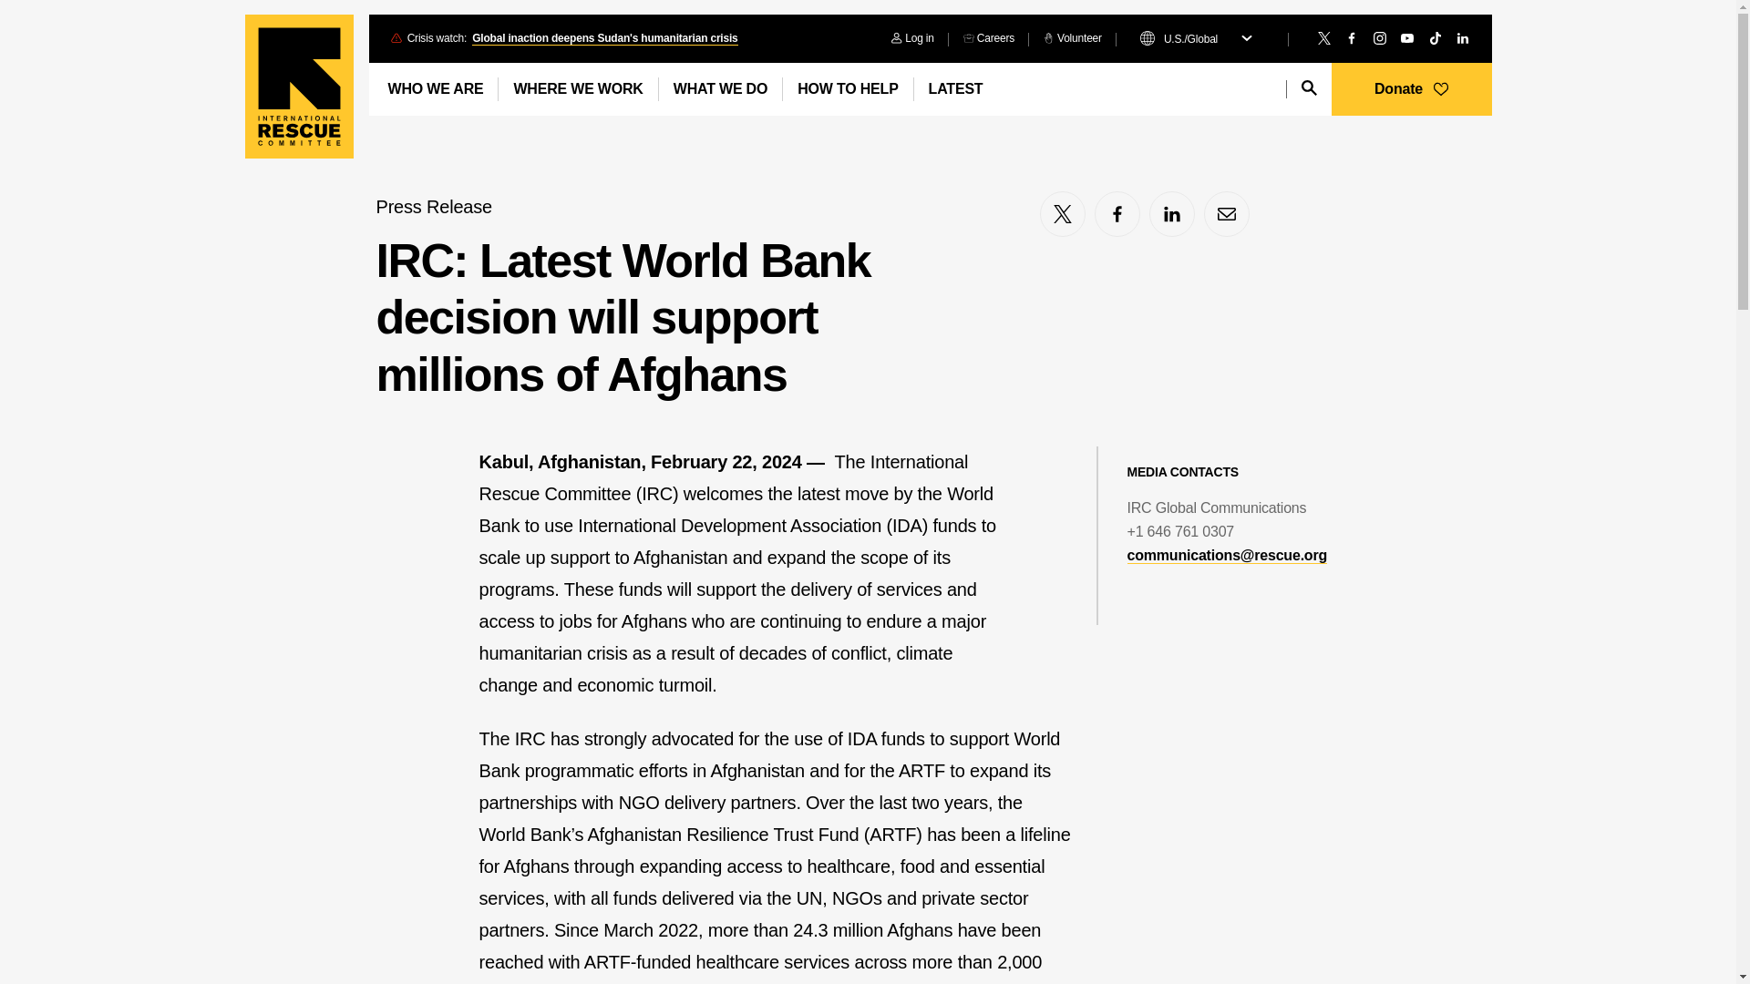  Describe the element at coordinates (1062, 213) in the screenshot. I see `twitter` at that location.